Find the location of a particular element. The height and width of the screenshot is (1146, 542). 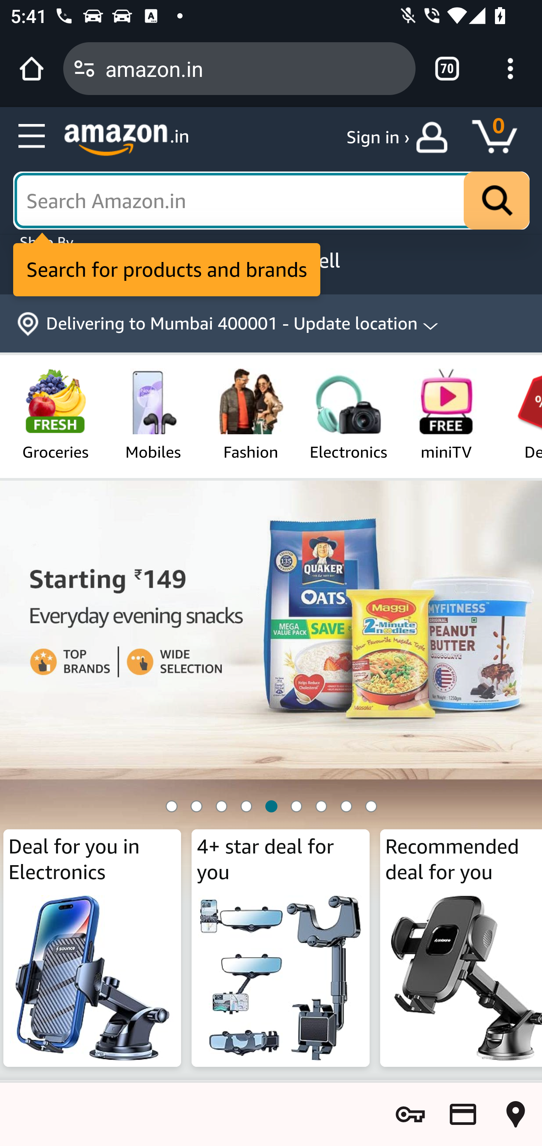

Open Menu is located at coordinates (32, 136).